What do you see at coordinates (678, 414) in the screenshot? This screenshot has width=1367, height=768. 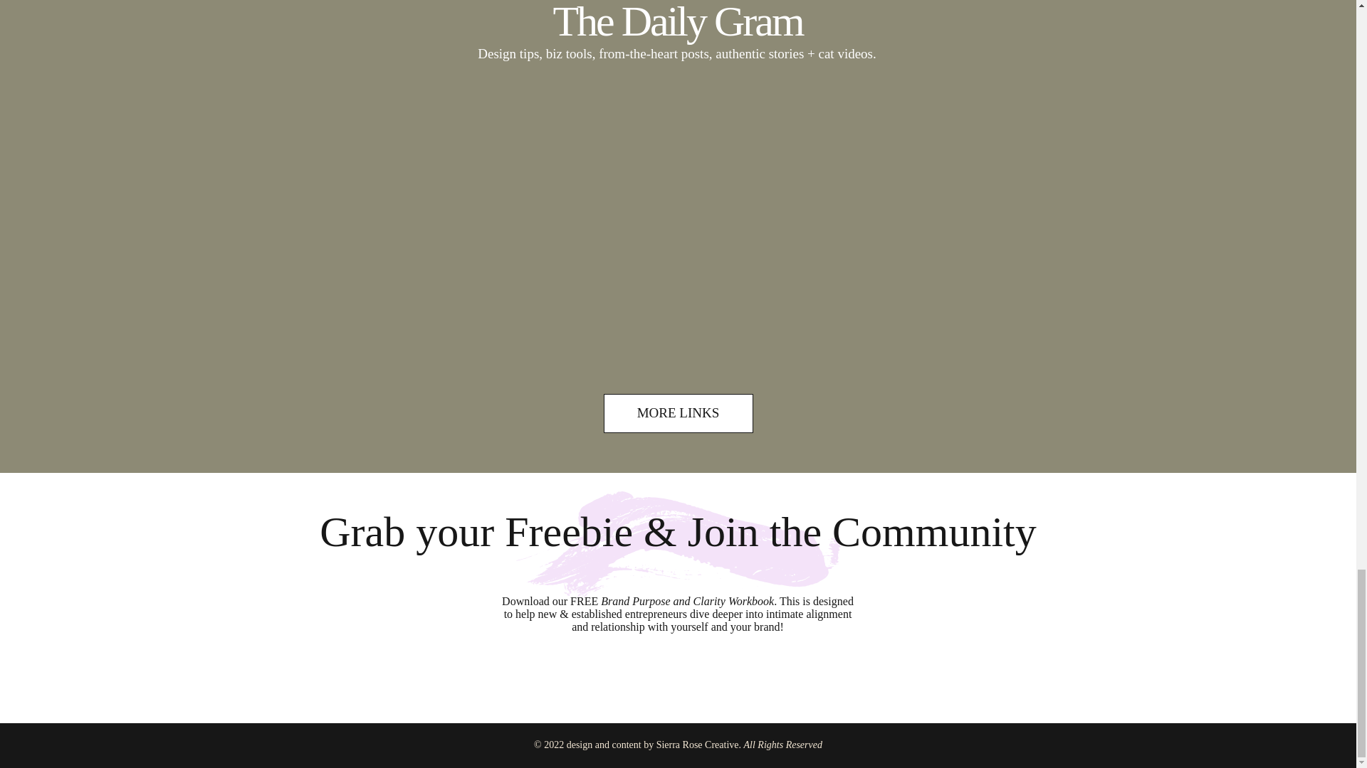 I see `MORE LINKS` at bounding box center [678, 414].